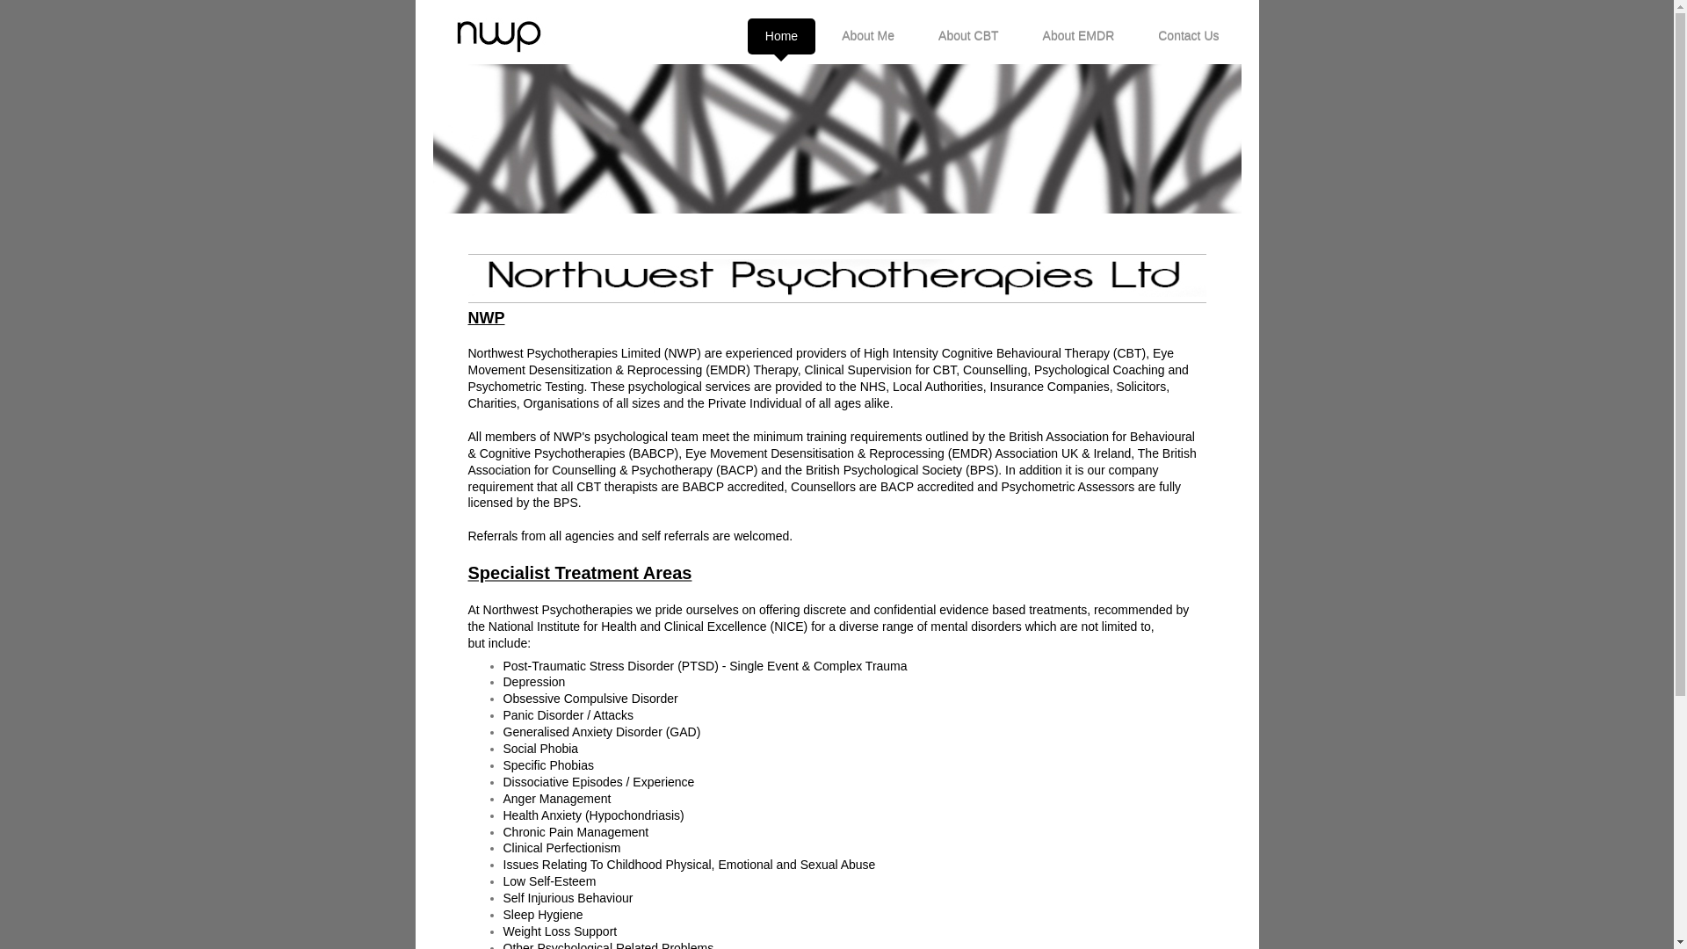 The width and height of the screenshot is (1687, 949). I want to click on Contact Us, so click(1188, 35).